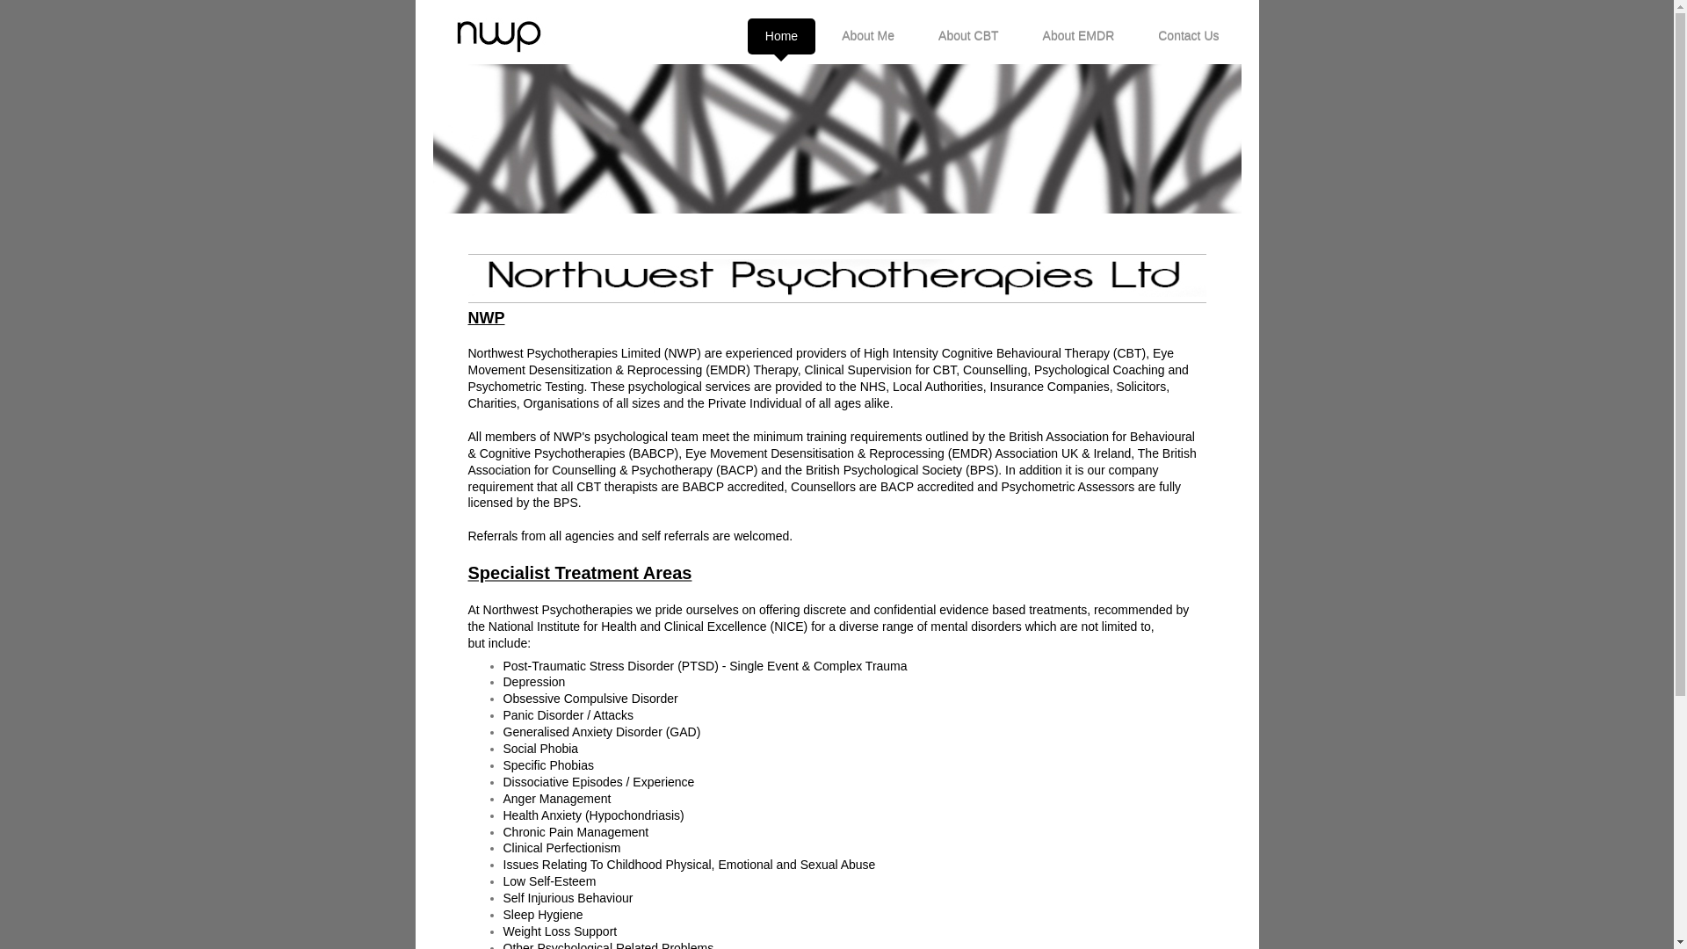 The width and height of the screenshot is (1687, 949). I want to click on Contact Us, so click(1188, 35).